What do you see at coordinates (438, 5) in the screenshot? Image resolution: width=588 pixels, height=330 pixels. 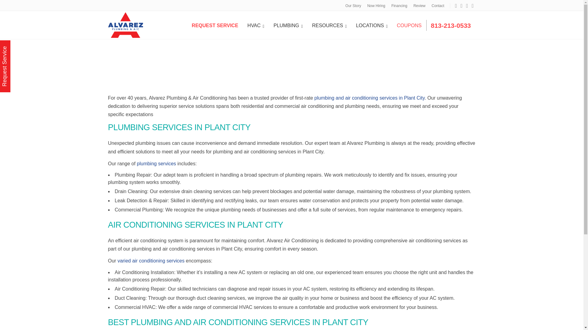 I see `Contact` at bounding box center [438, 5].